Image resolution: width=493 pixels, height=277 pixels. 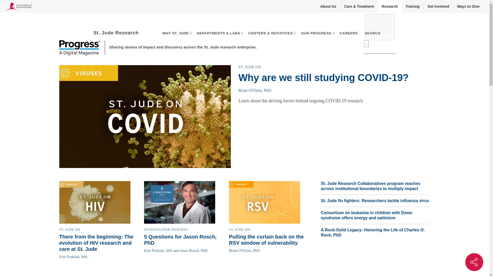 I want to click on OUR PROGRESS, so click(x=316, y=33).